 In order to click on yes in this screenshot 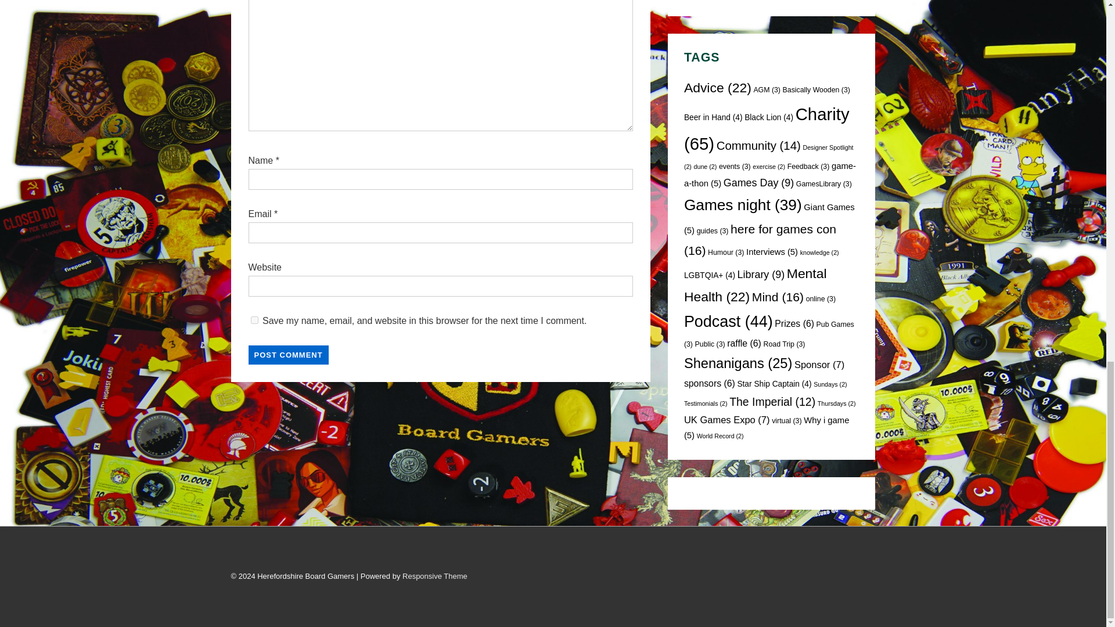, I will do `click(254, 320)`.